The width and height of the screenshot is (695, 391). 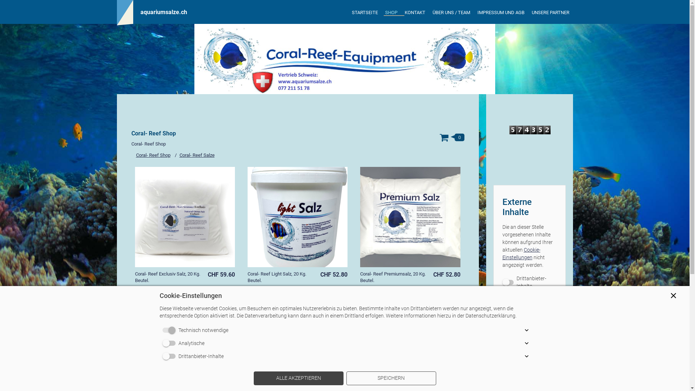 What do you see at coordinates (391, 13) in the screenshot?
I see `SHOP` at bounding box center [391, 13].